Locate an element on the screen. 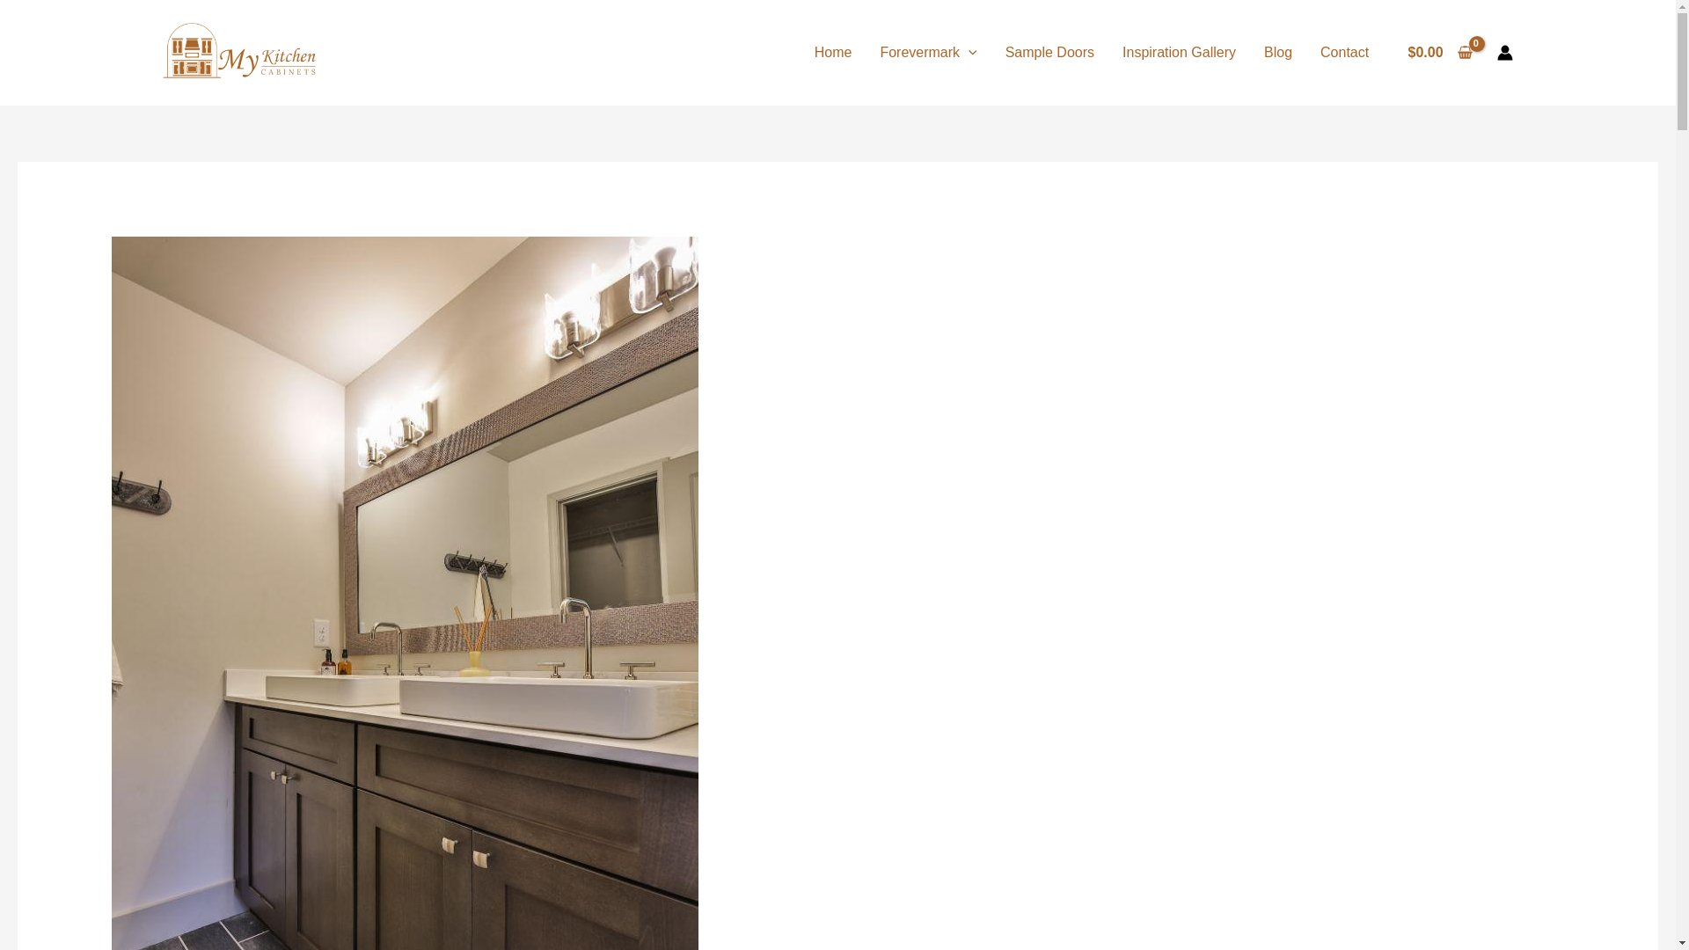 The image size is (1689, 950). Contact is located at coordinates (1344, 53).